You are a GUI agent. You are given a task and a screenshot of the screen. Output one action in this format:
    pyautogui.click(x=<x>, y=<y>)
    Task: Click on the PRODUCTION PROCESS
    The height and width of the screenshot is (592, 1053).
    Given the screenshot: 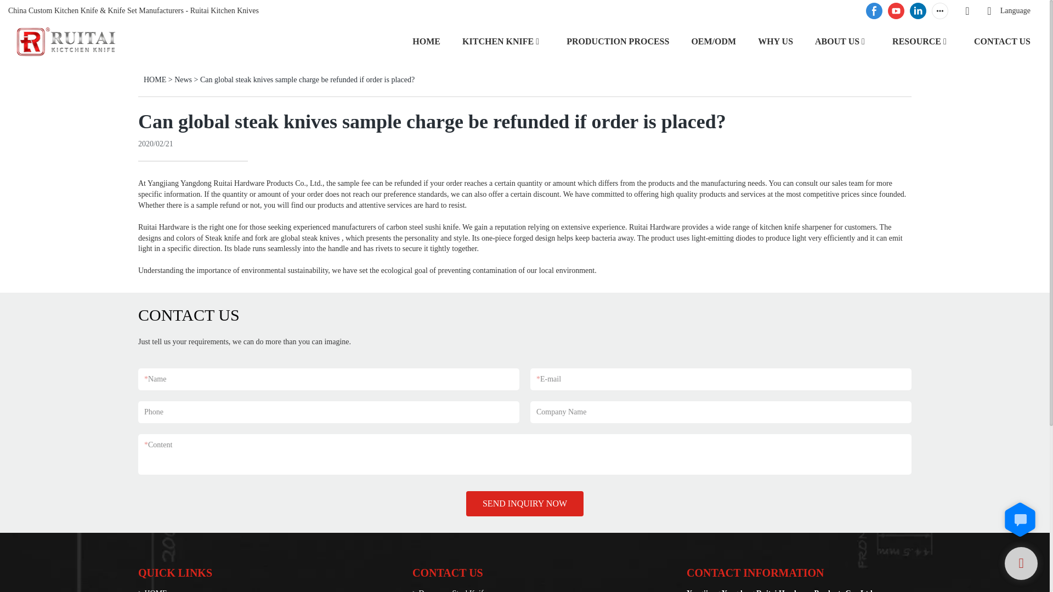 What is the action you would take?
    pyautogui.click(x=618, y=41)
    